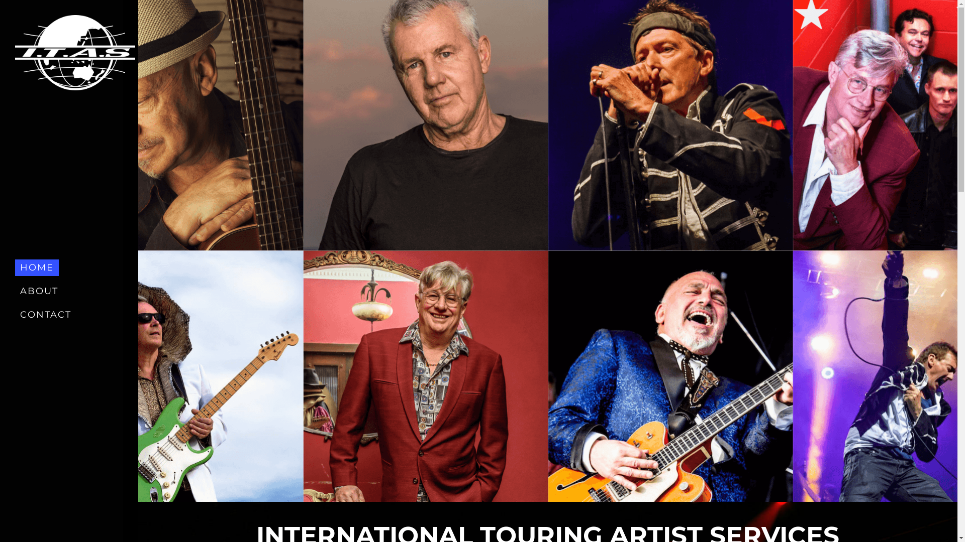 The image size is (965, 542). What do you see at coordinates (37, 268) in the screenshot?
I see `HOME` at bounding box center [37, 268].